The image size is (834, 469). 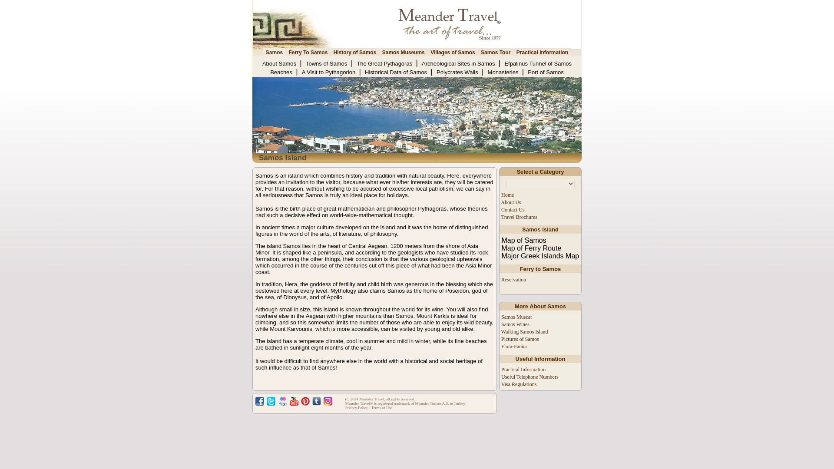 What do you see at coordinates (495, 52) in the screenshot?
I see `Samos Tour` at bounding box center [495, 52].